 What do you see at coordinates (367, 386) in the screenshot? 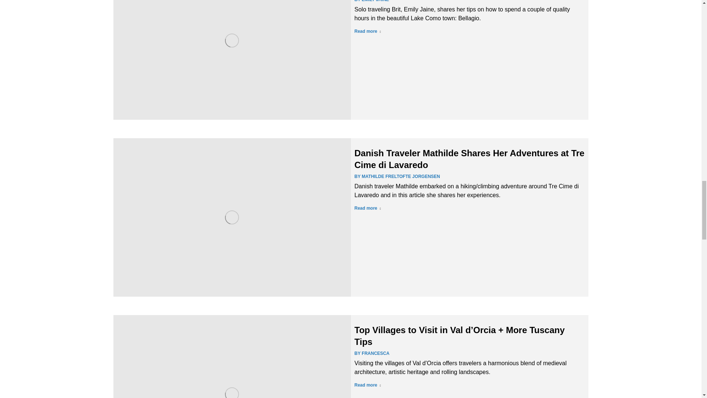
I see `Read more` at bounding box center [367, 386].